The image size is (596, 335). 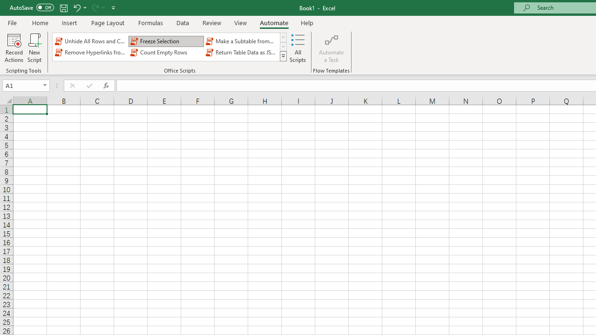 What do you see at coordinates (90, 52) in the screenshot?
I see `Remove Hyperlinks from Sheet` at bounding box center [90, 52].